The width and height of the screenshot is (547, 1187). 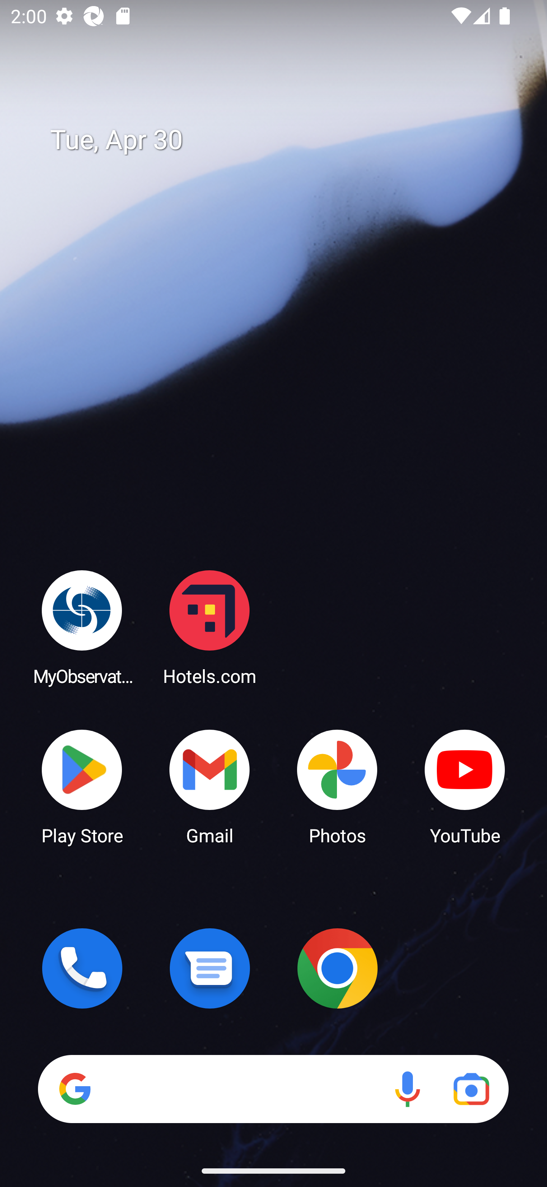 I want to click on Voice search, so click(x=407, y=1089).